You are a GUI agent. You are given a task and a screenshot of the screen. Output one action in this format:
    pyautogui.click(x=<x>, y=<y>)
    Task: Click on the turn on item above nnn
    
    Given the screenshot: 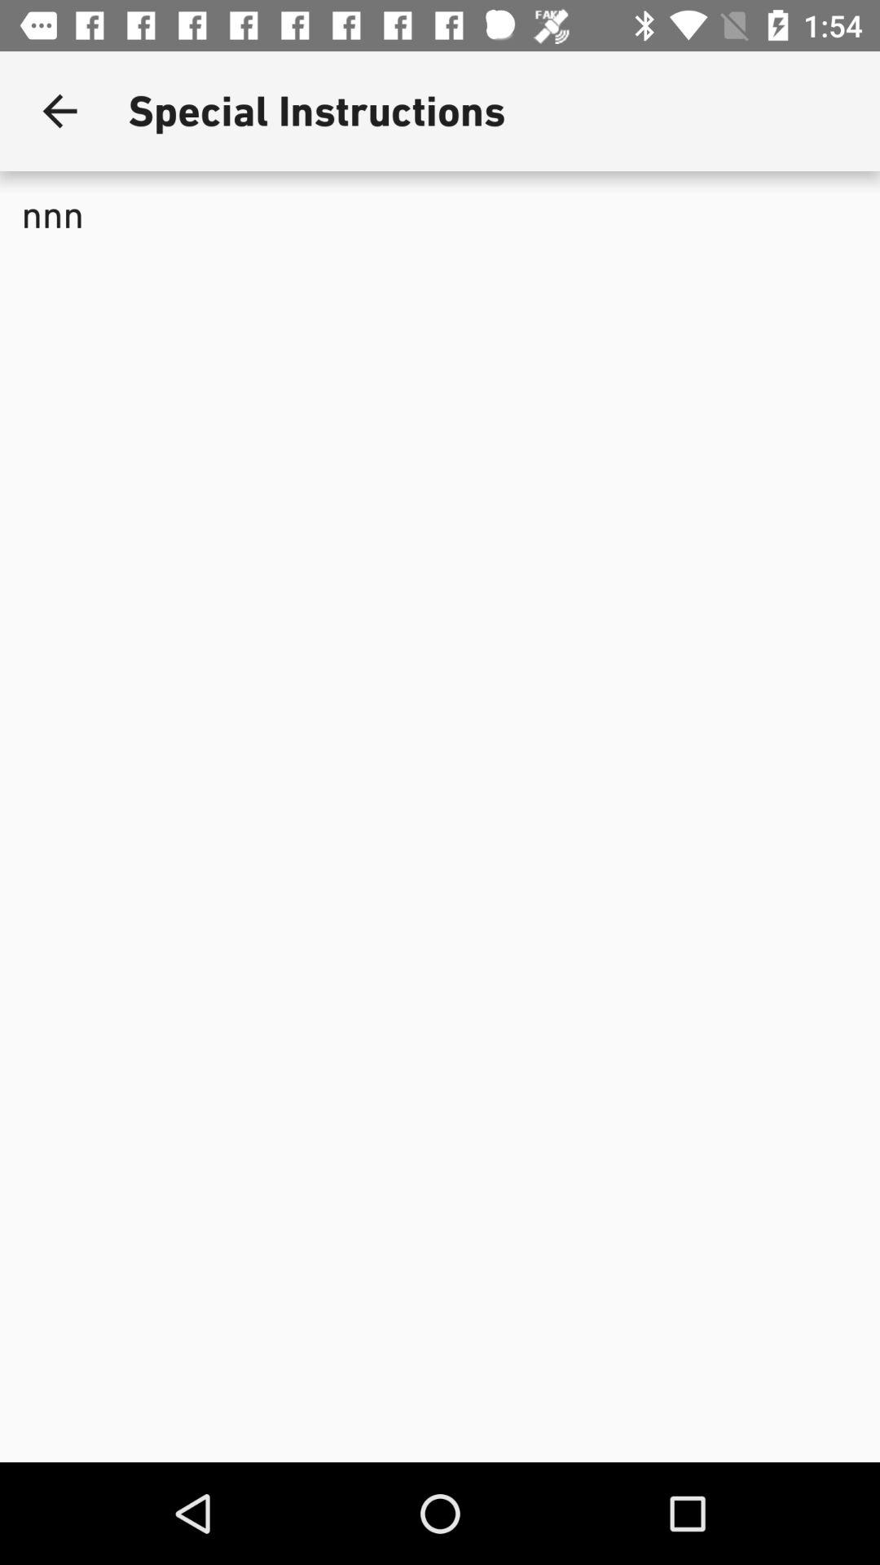 What is the action you would take?
    pyautogui.click(x=59, y=111)
    